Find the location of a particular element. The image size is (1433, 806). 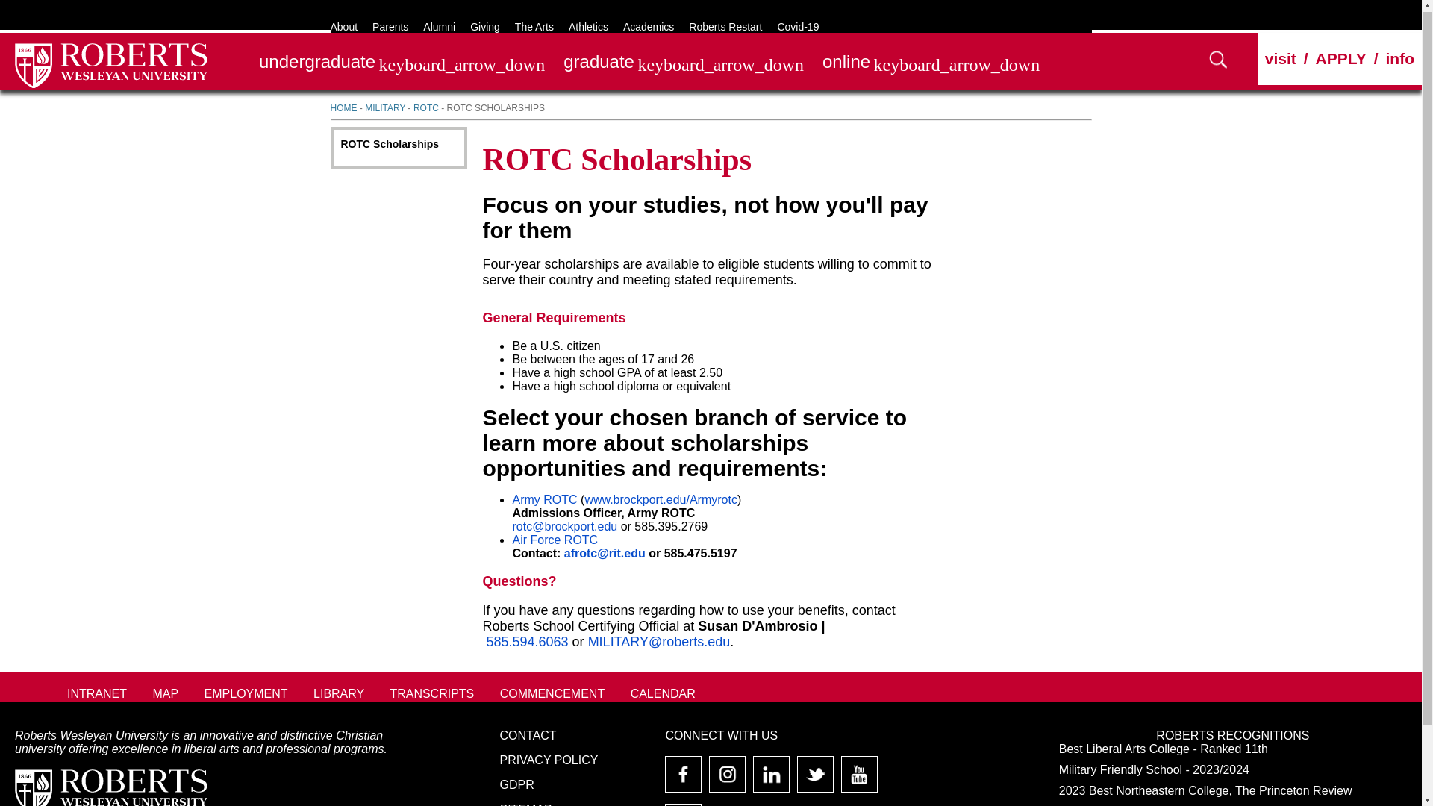

Follow us on Twitter is located at coordinates (815, 780).